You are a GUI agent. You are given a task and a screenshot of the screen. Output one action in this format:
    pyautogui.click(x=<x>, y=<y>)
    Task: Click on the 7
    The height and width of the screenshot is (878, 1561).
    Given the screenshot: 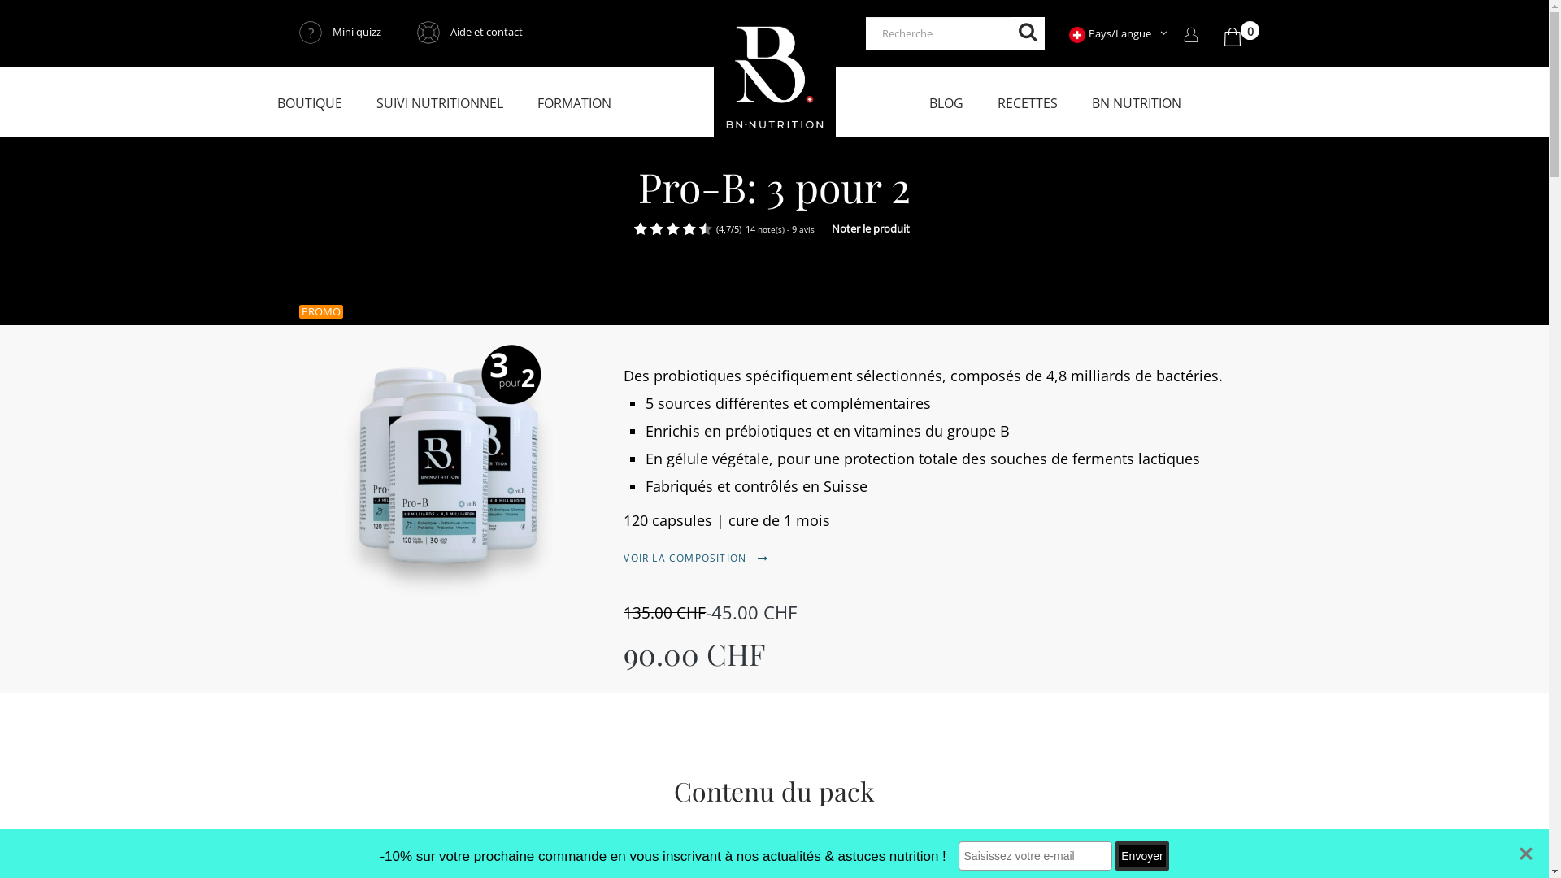 What is the action you would take?
    pyautogui.click(x=683, y=229)
    